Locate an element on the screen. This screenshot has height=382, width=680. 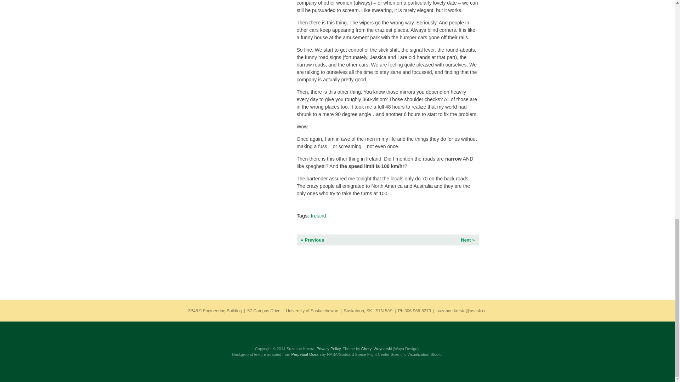
Privacy Policy is located at coordinates (329, 349).